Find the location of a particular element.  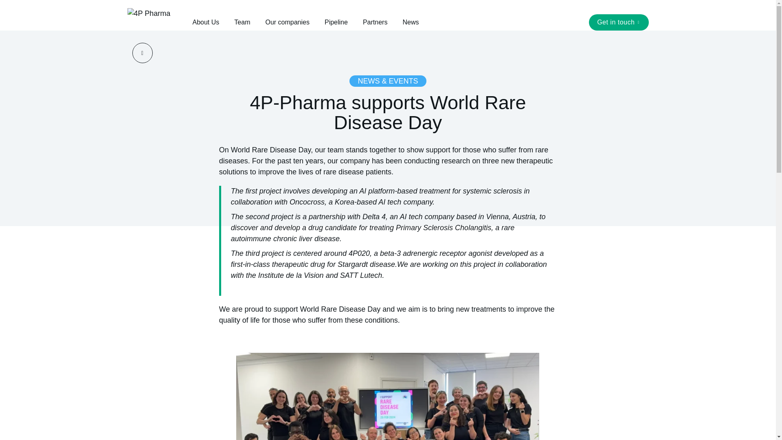

About Us is located at coordinates (205, 22).